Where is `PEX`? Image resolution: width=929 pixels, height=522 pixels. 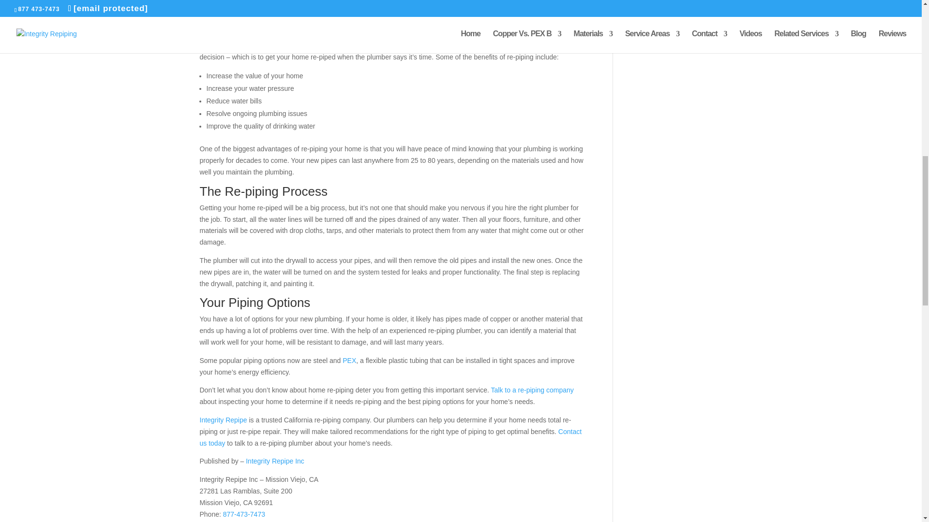 PEX is located at coordinates (349, 360).